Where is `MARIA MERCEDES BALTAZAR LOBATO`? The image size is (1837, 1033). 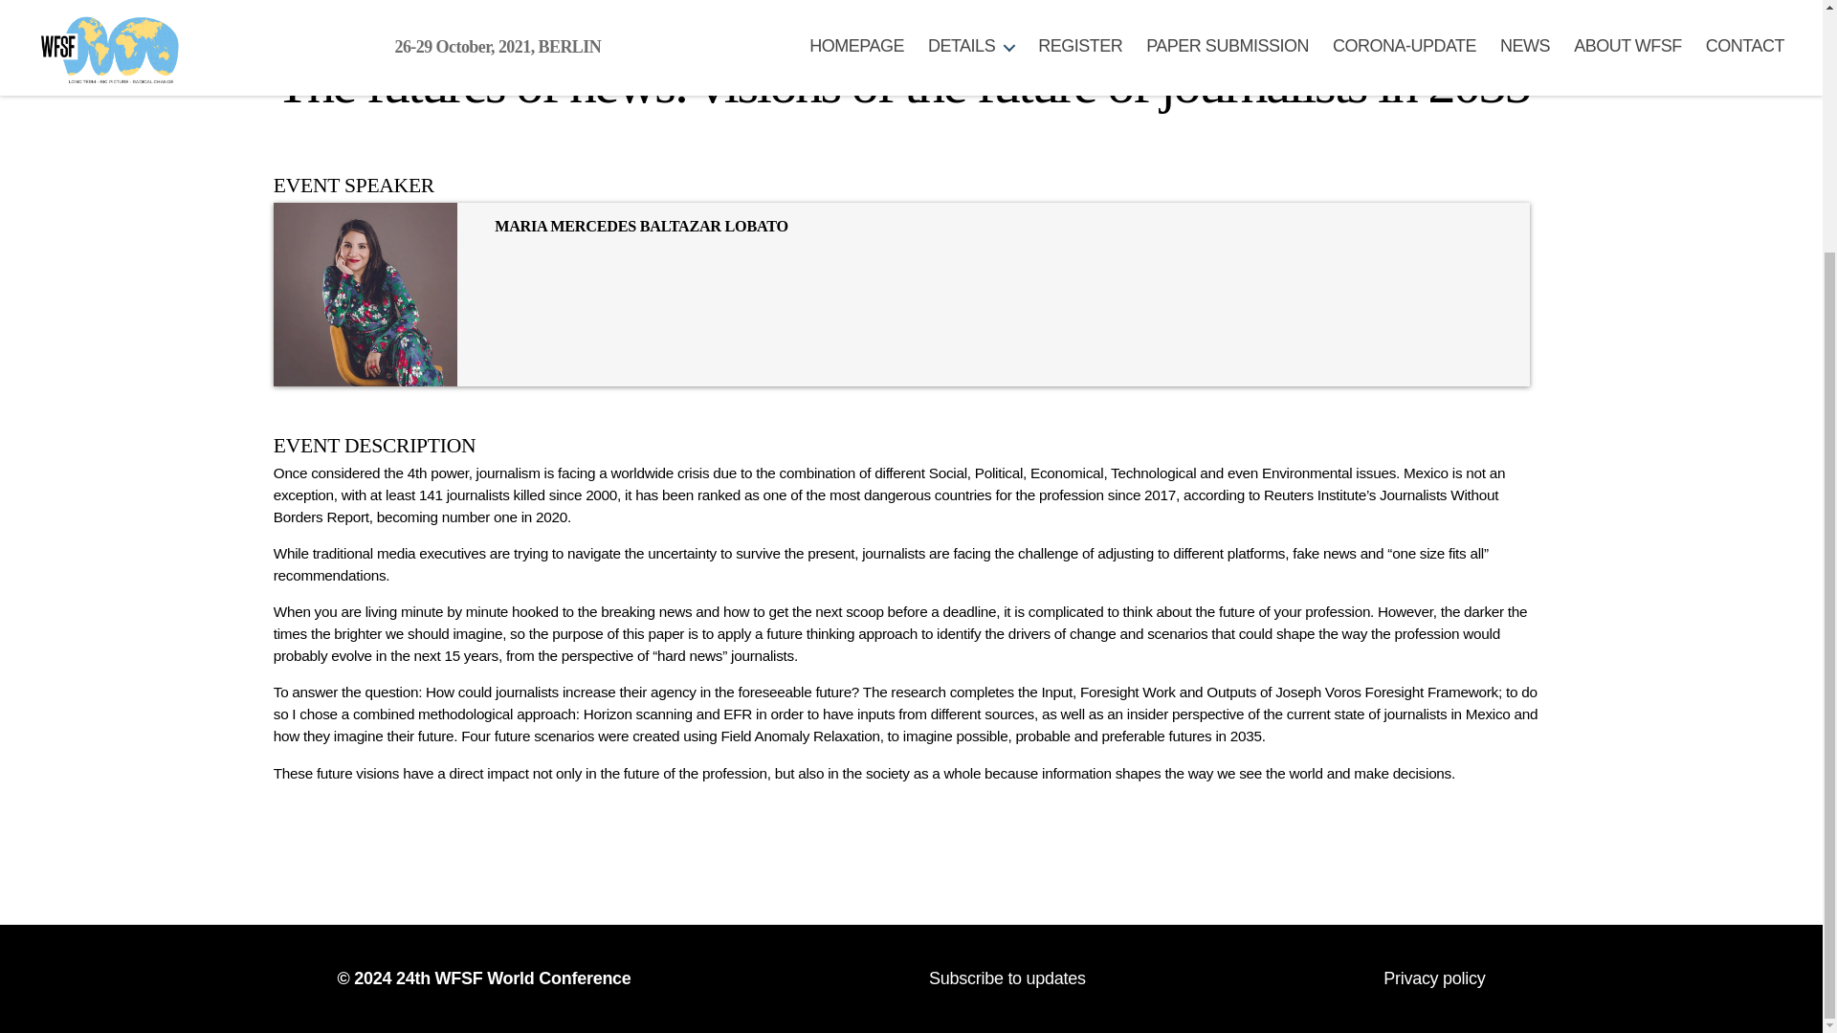 MARIA MERCEDES BALTAZAR LOBATO is located at coordinates (641, 226).